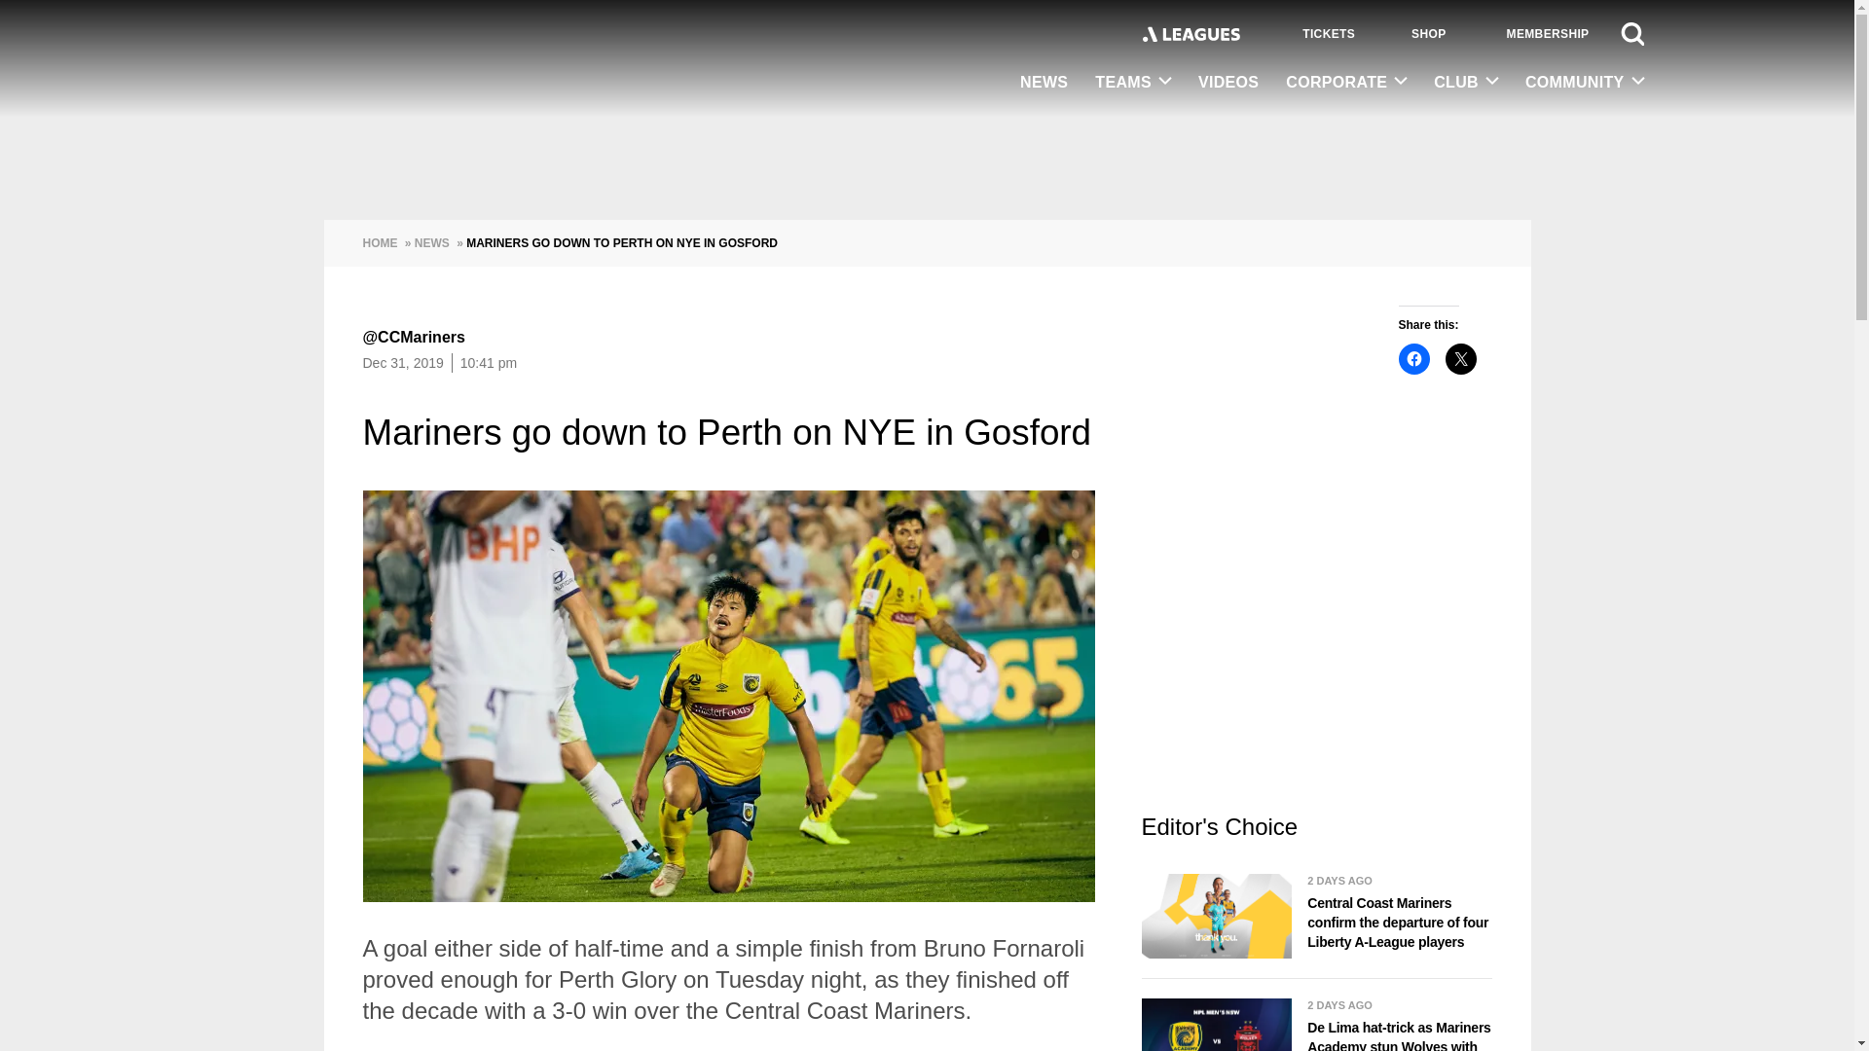  Describe the element at coordinates (1133, 83) in the screenshot. I see `TEAMS` at that location.